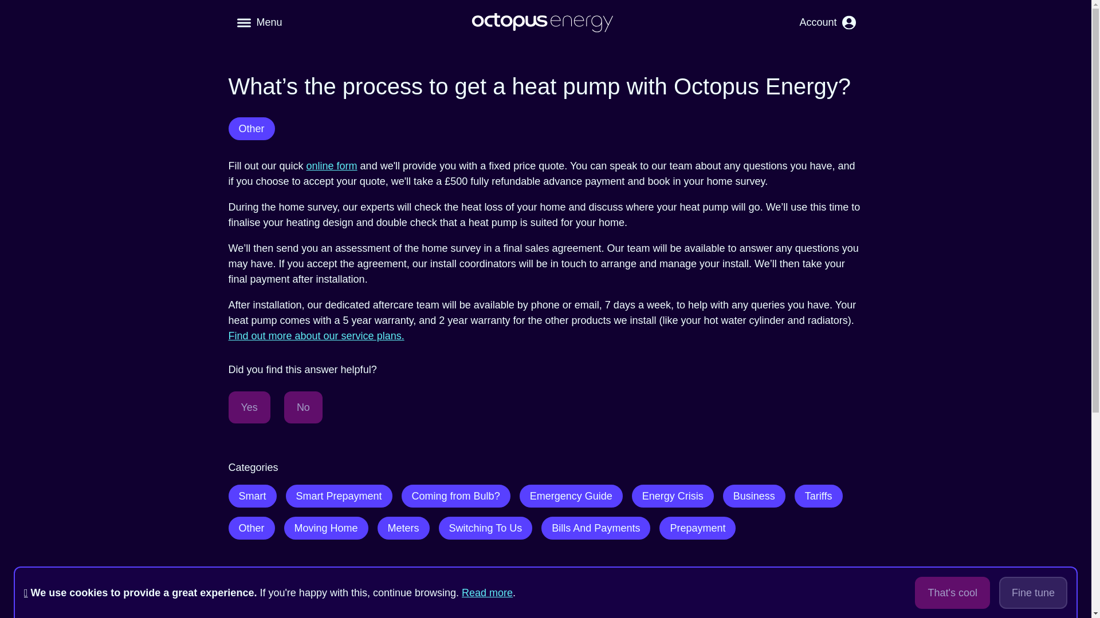  I want to click on Emergency Guide, so click(571, 496).